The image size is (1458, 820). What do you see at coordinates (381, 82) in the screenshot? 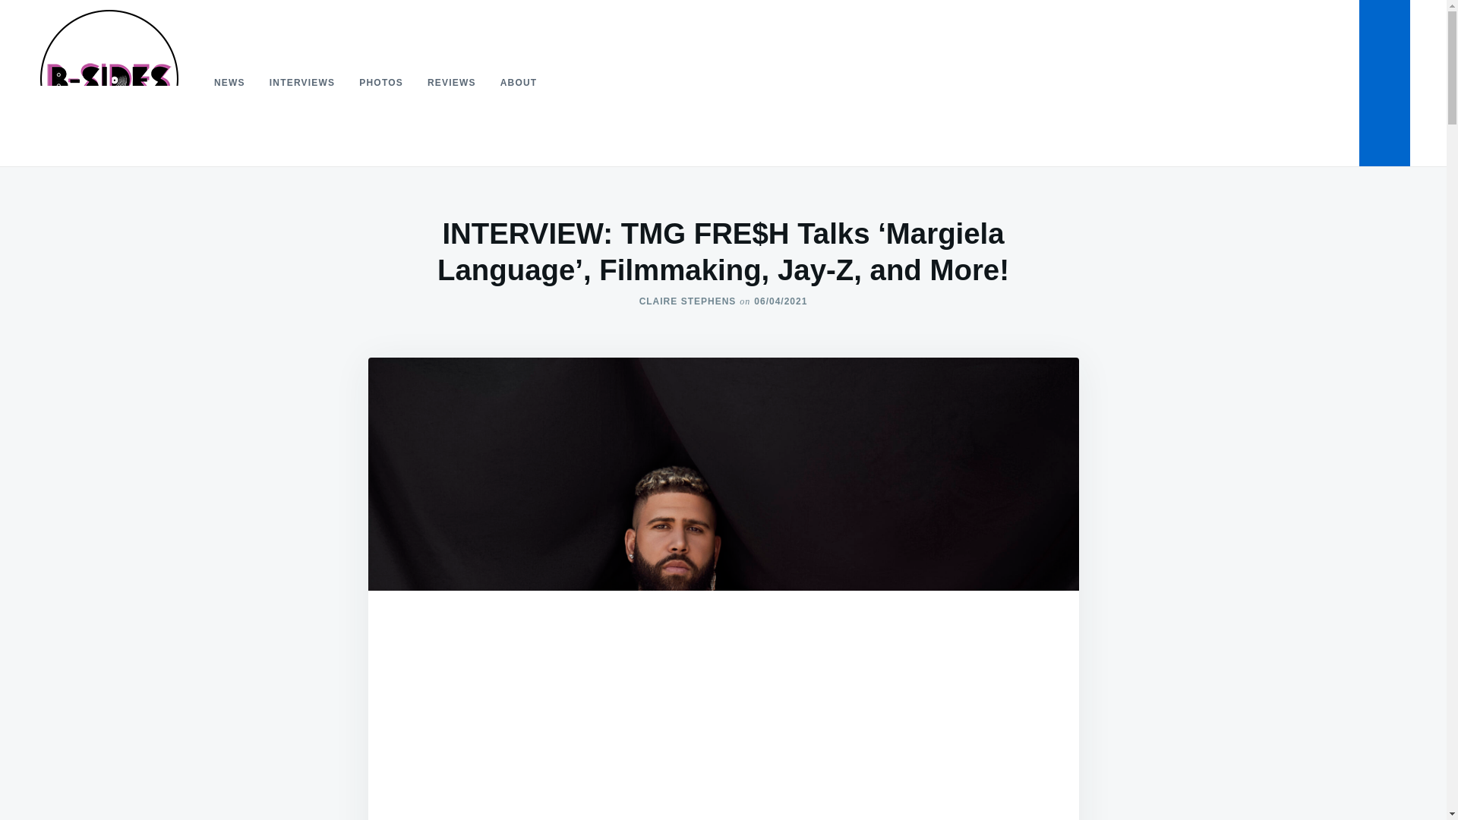
I see `PHOTOS` at bounding box center [381, 82].